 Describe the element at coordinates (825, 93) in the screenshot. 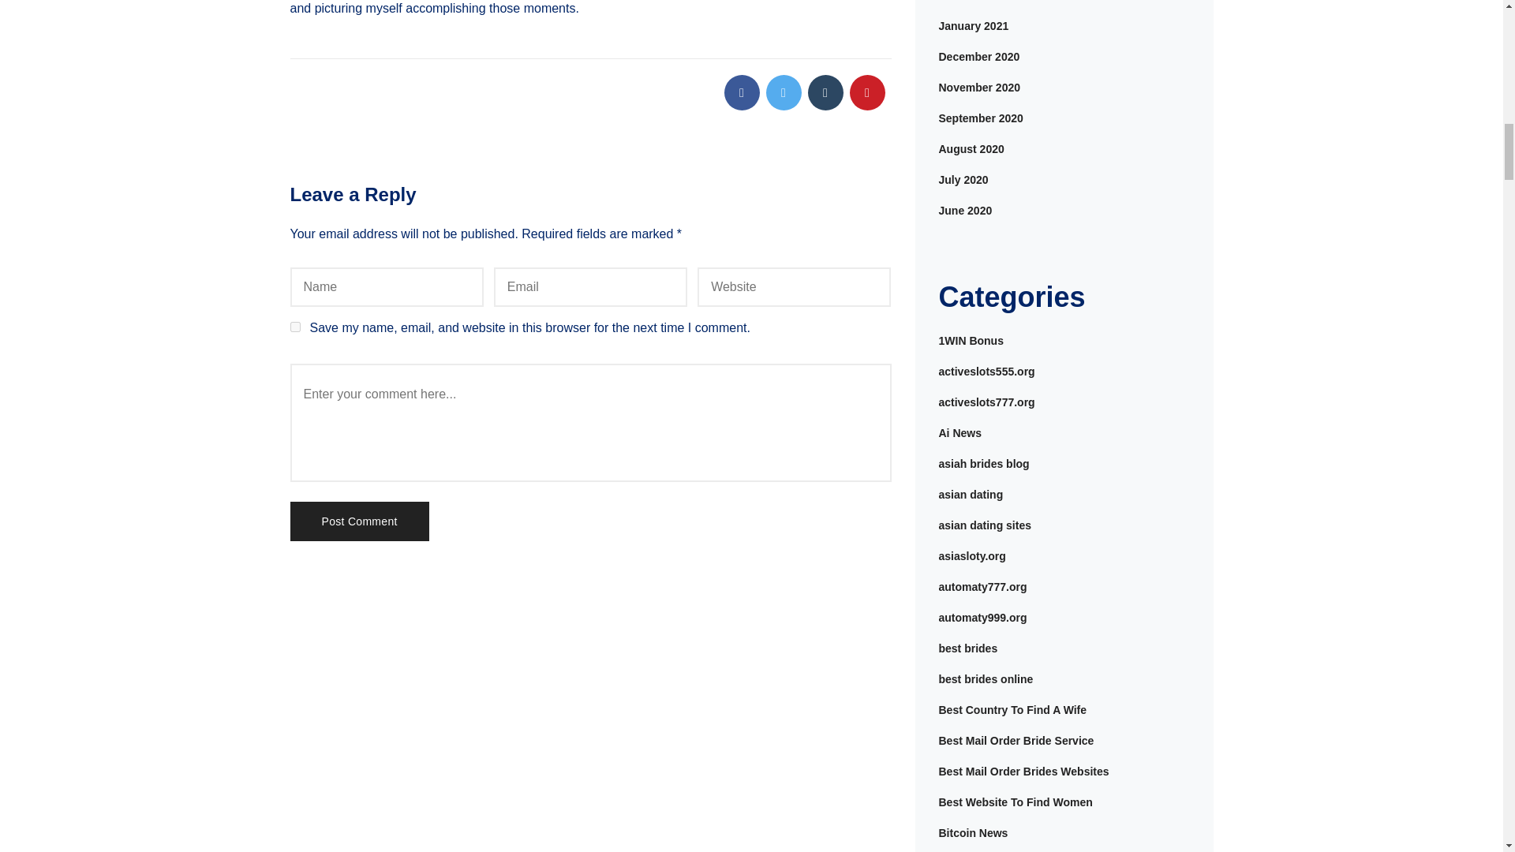

I see `Share on Tumblr` at that location.